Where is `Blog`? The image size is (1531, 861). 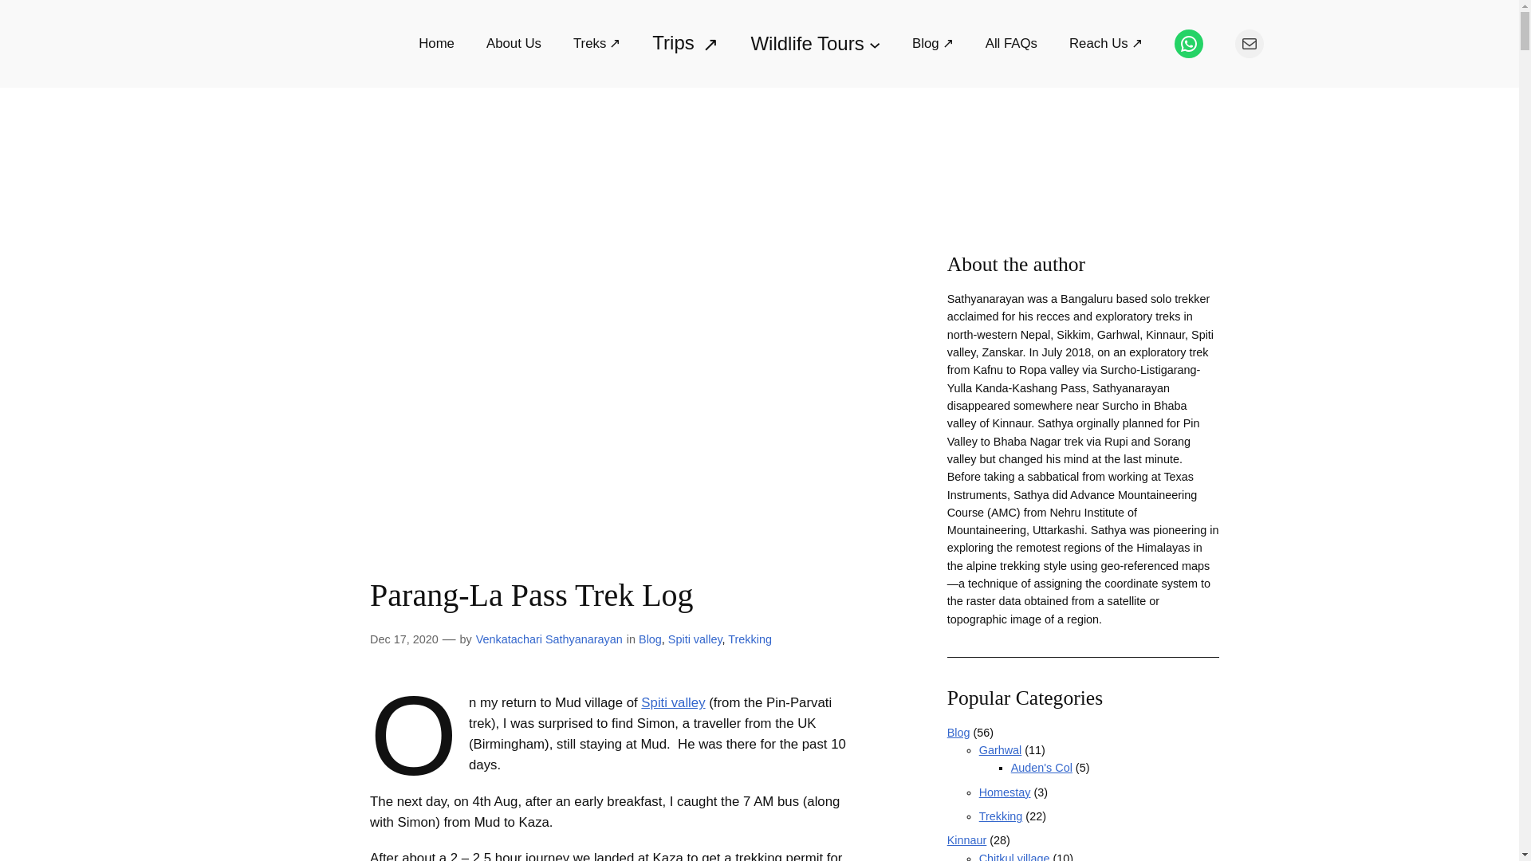
Blog is located at coordinates (649, 639).